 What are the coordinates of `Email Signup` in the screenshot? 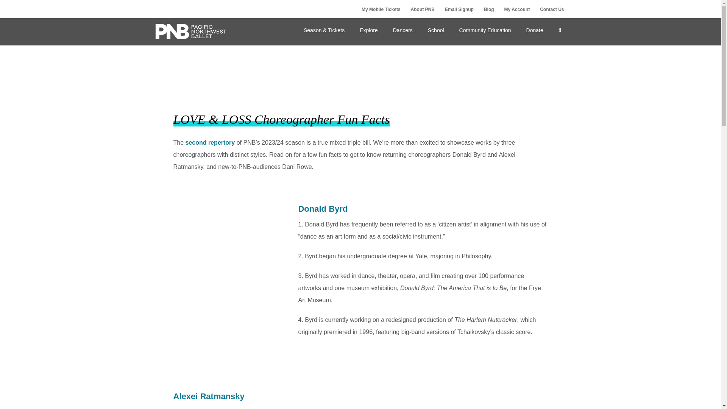 It's located at (459, 9).